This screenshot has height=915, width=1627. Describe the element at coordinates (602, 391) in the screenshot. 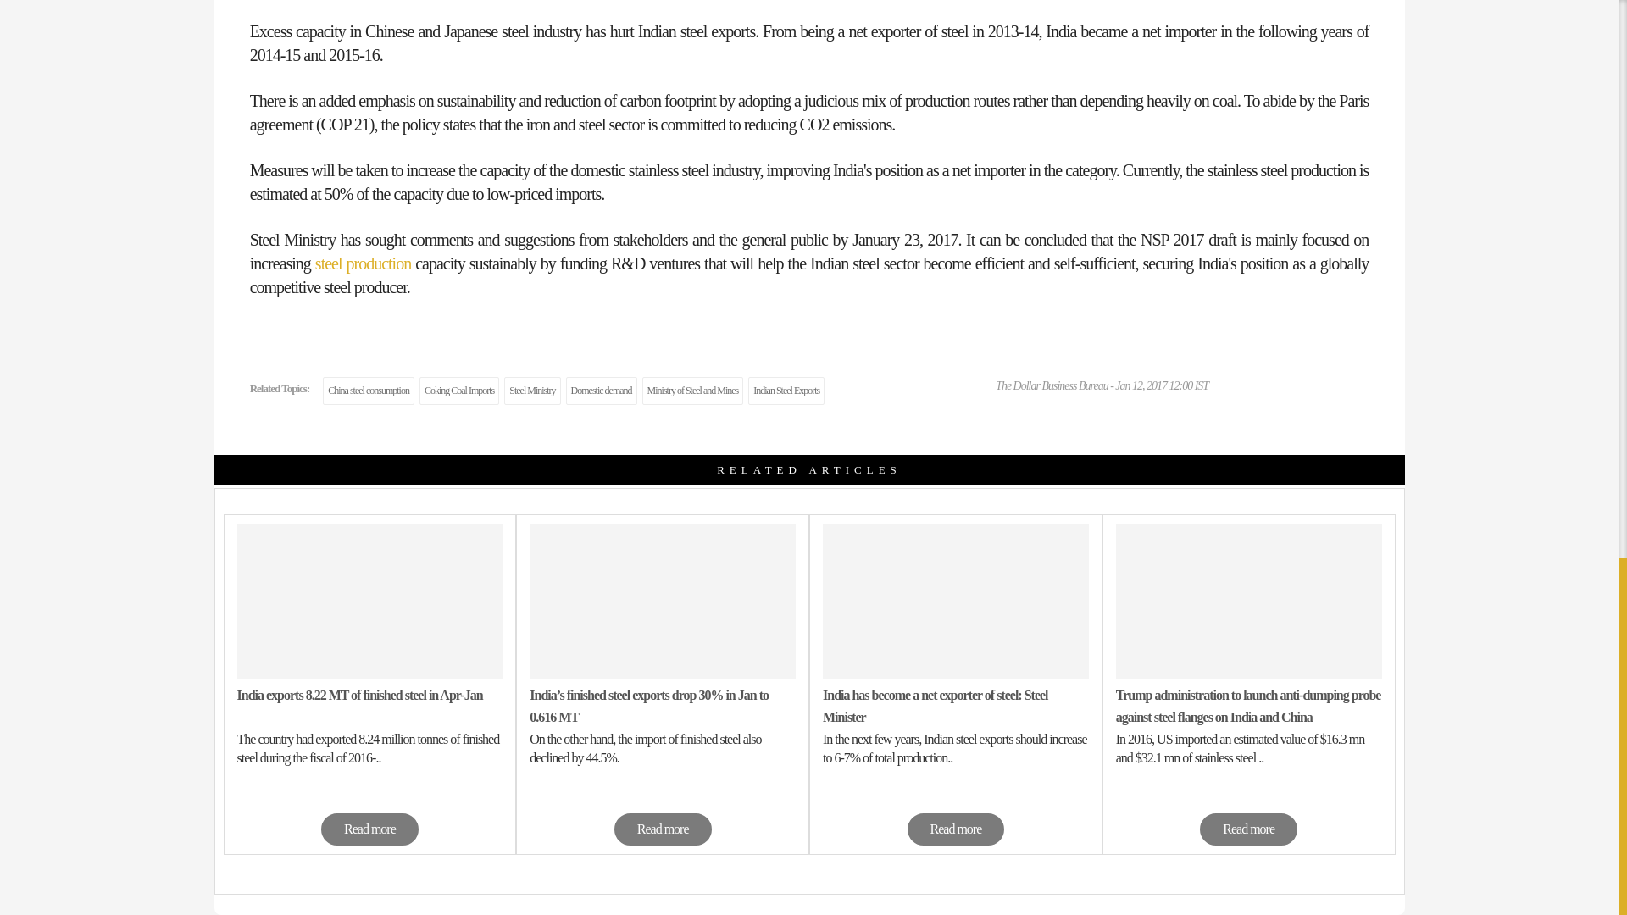

I see `Domestic demand` at that location.